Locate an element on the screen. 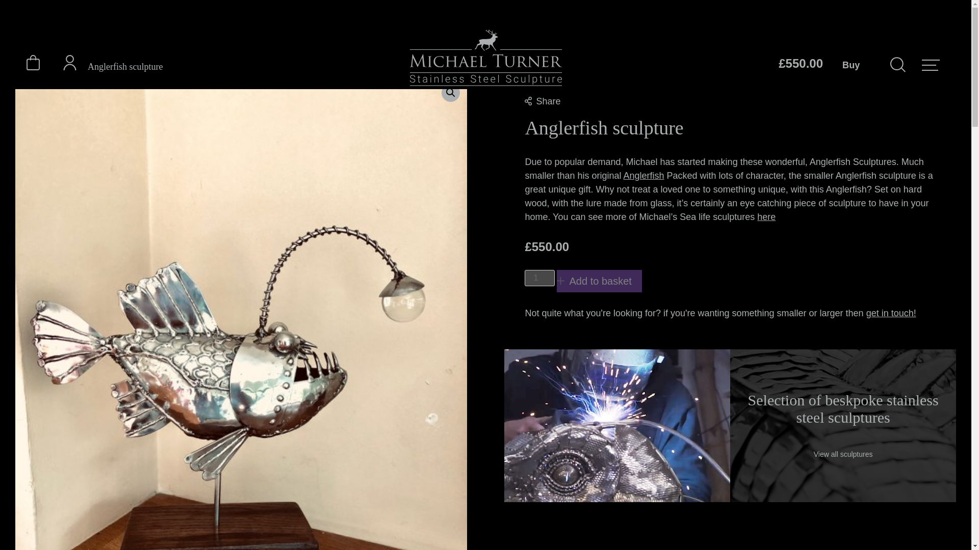 The width and height of the screenshot is (979, 550). Anglerfish is located at coordinates (644, 175).